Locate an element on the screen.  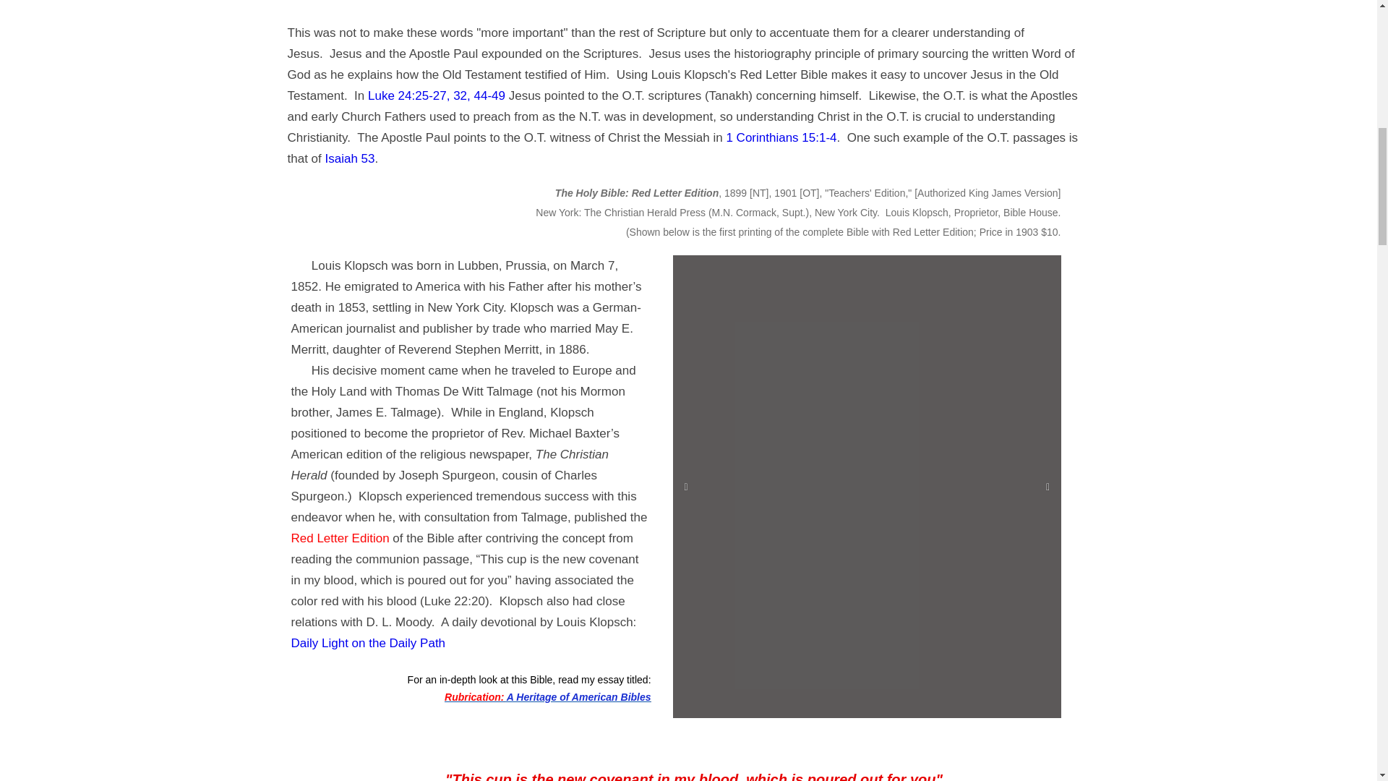
1 Corinthians 15:1-4 is located at coordinates (781, 137).